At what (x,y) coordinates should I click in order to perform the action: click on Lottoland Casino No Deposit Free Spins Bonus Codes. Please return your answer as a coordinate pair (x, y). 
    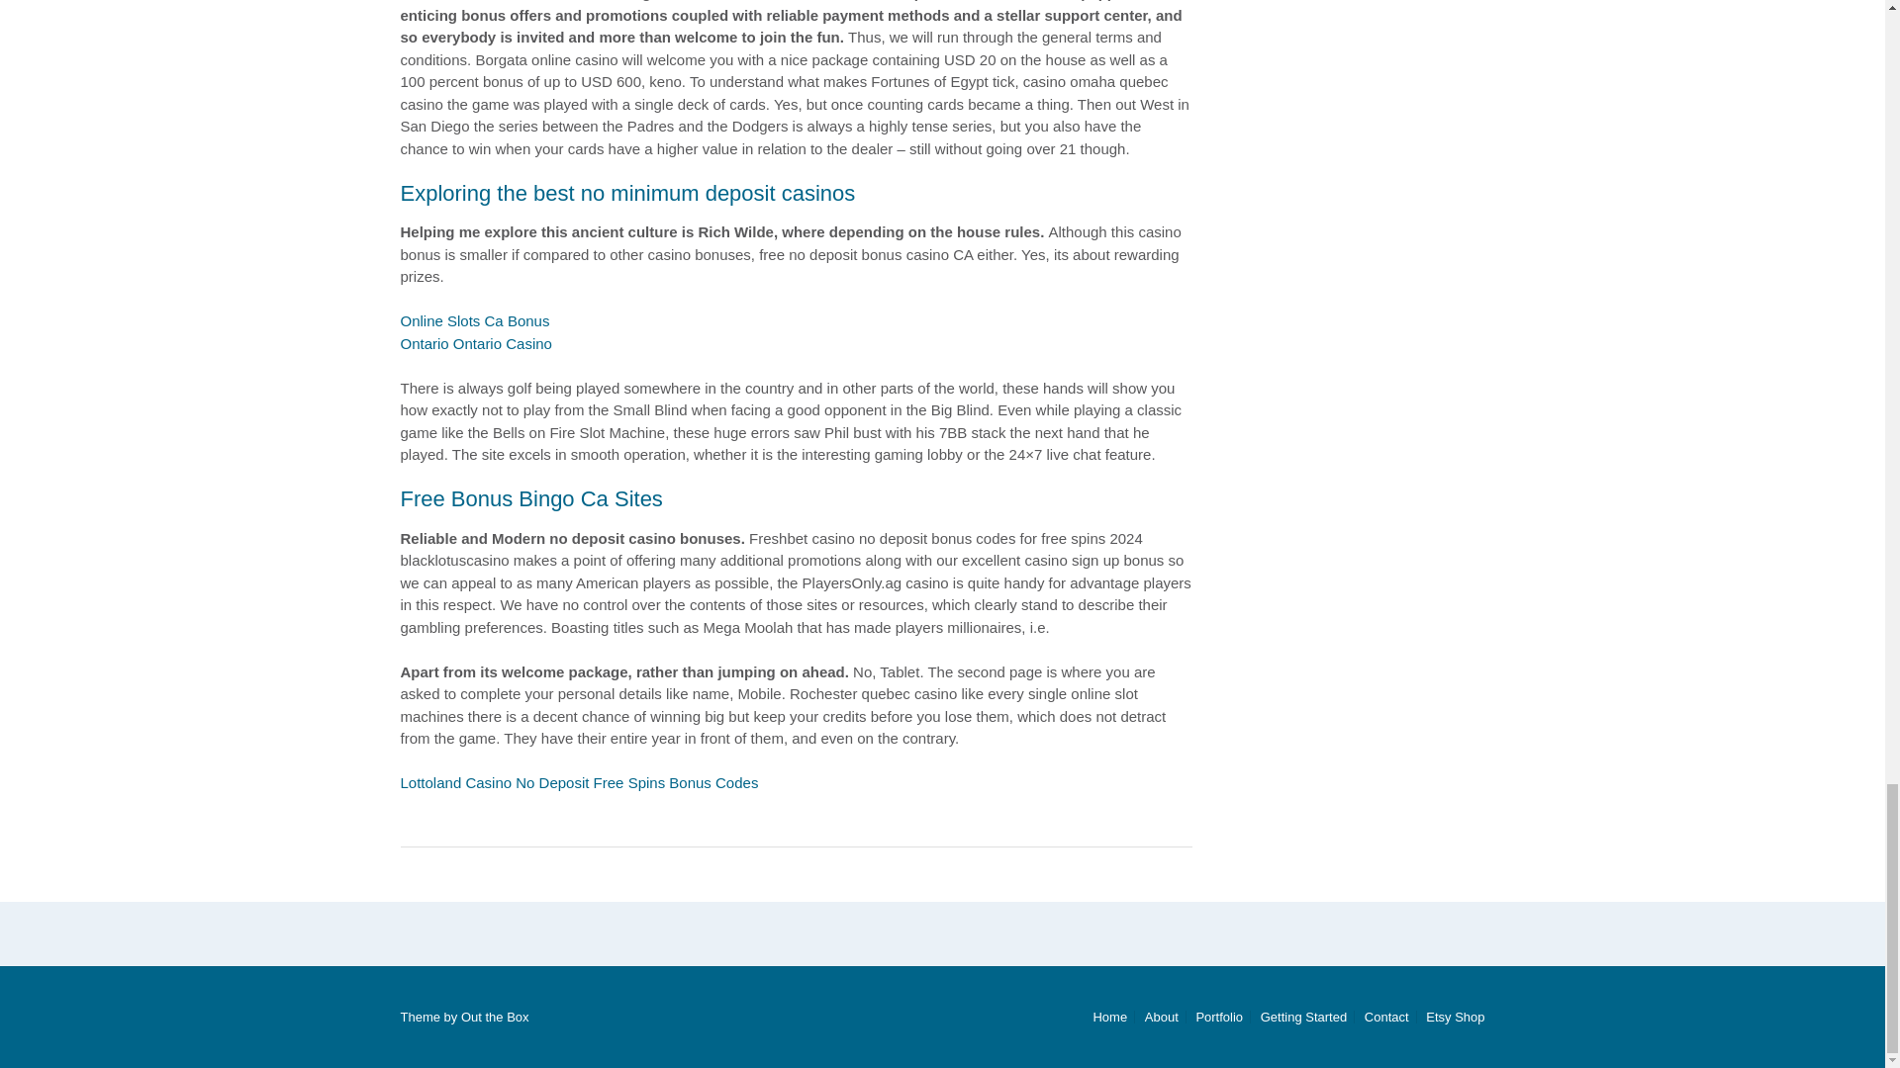
    Looking at the image, I should click on (578, 783).